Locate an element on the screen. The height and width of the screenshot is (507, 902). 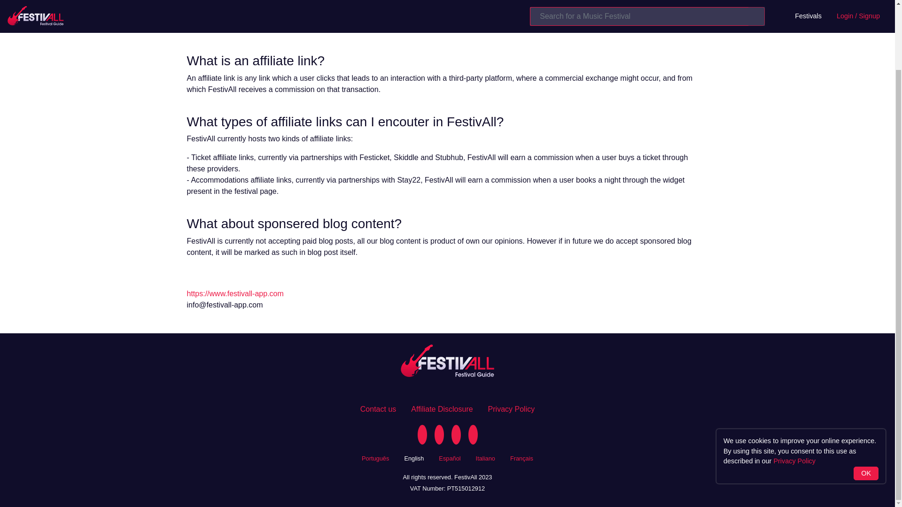
English is located at coordinates (414, 457).